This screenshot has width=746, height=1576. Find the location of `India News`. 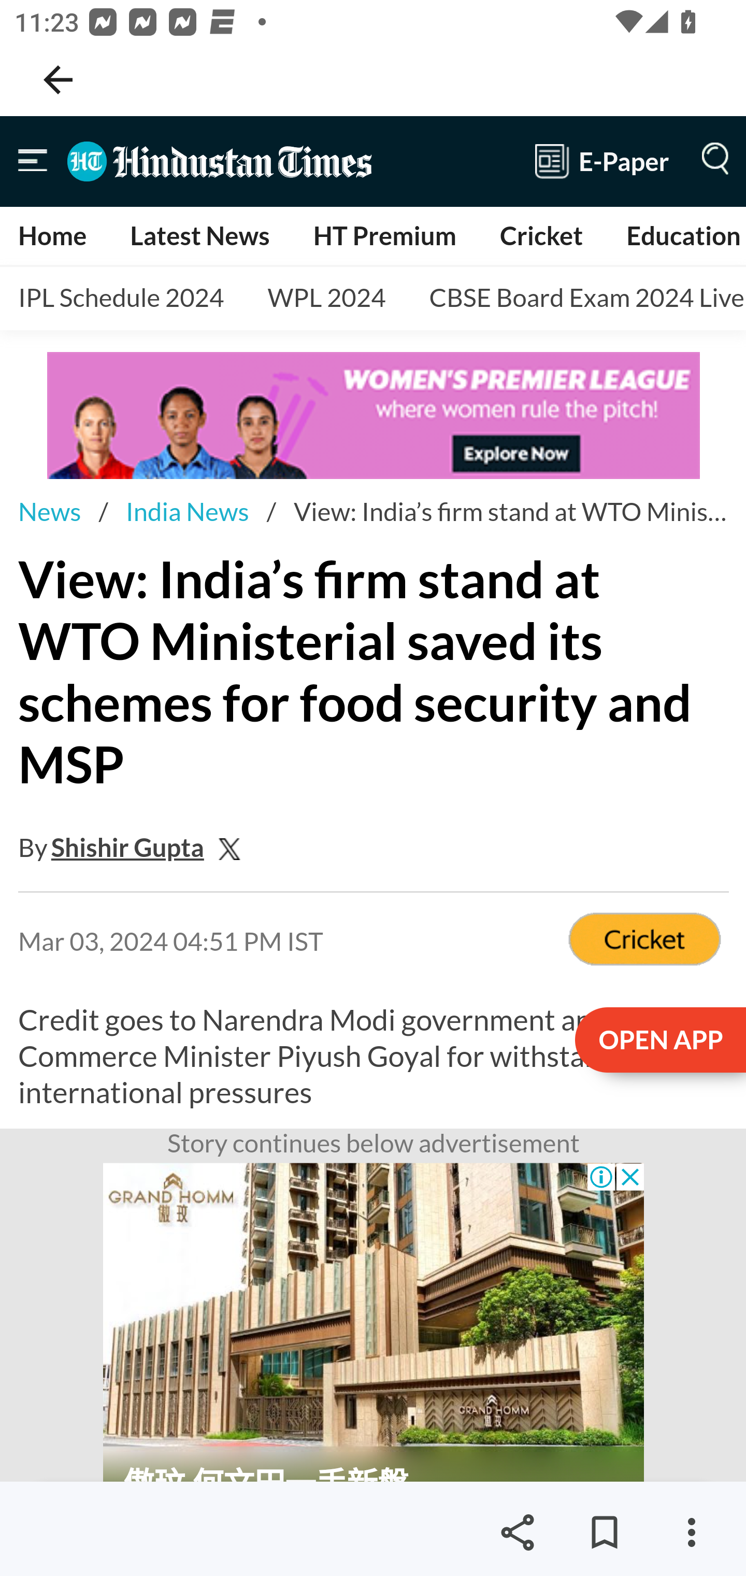

India News is located at coordinates (187, 511).